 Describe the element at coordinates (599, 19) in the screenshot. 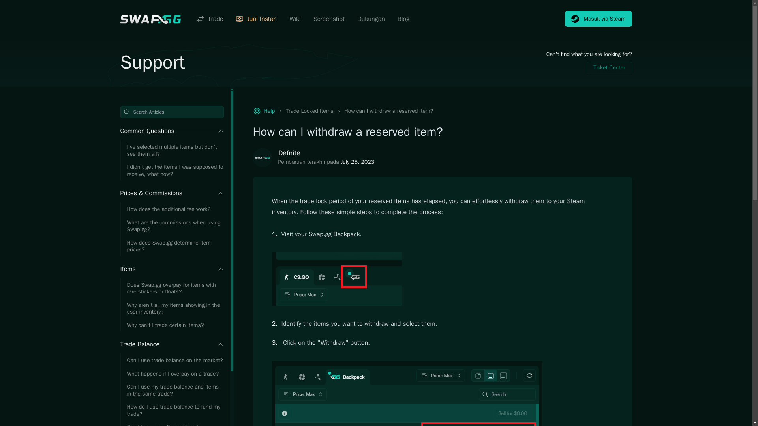

I see `Masuk via Steam` at that location.